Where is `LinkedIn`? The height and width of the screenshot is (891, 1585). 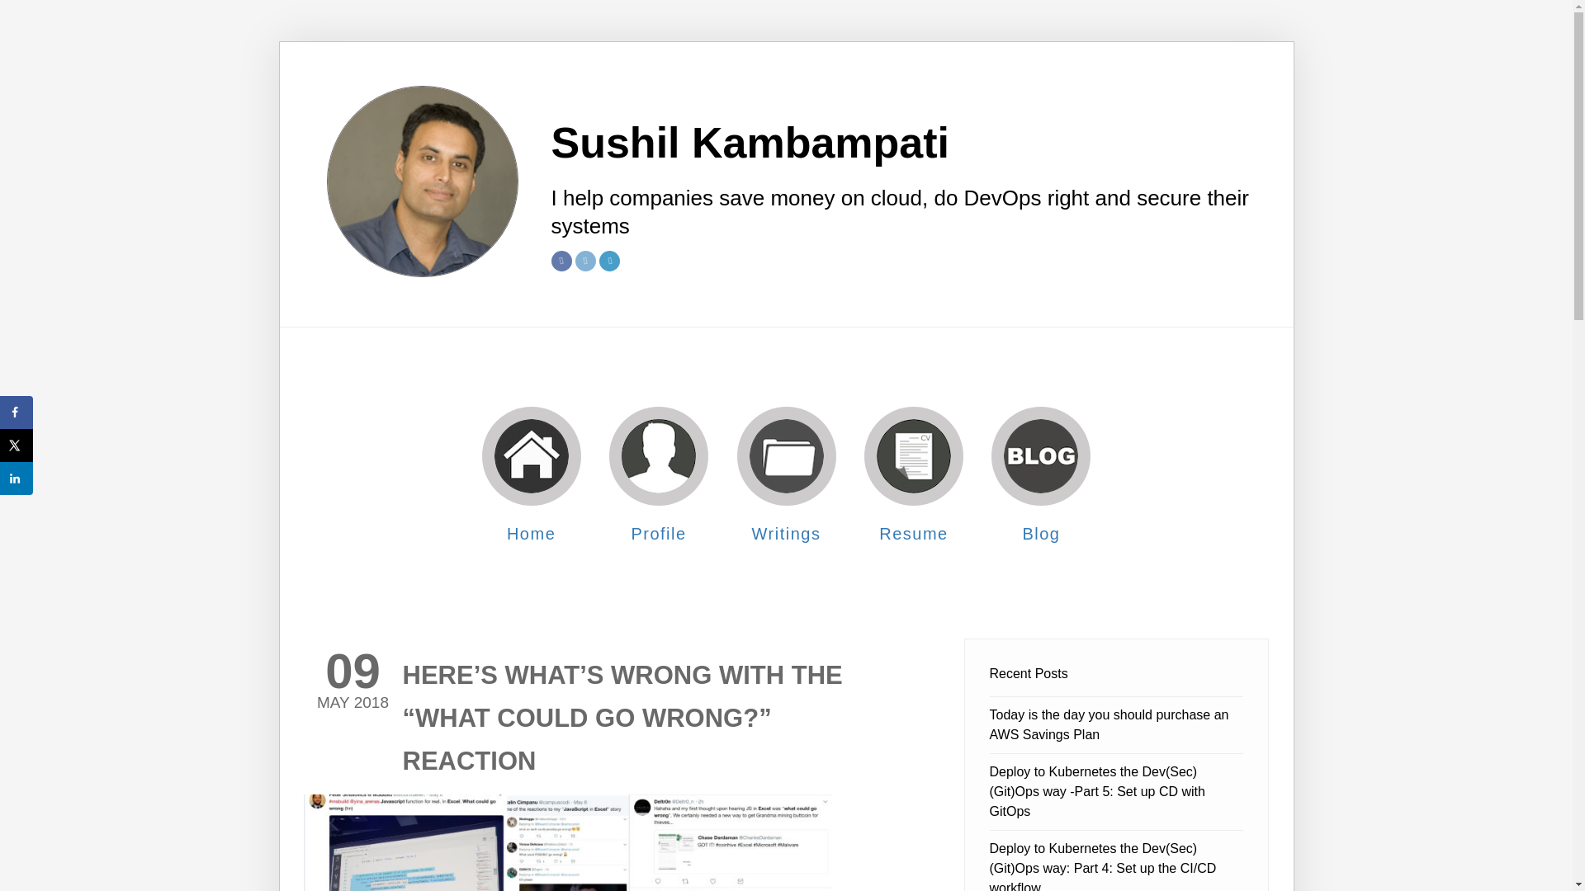 LinkedIn is located at coordinates (609, 261).